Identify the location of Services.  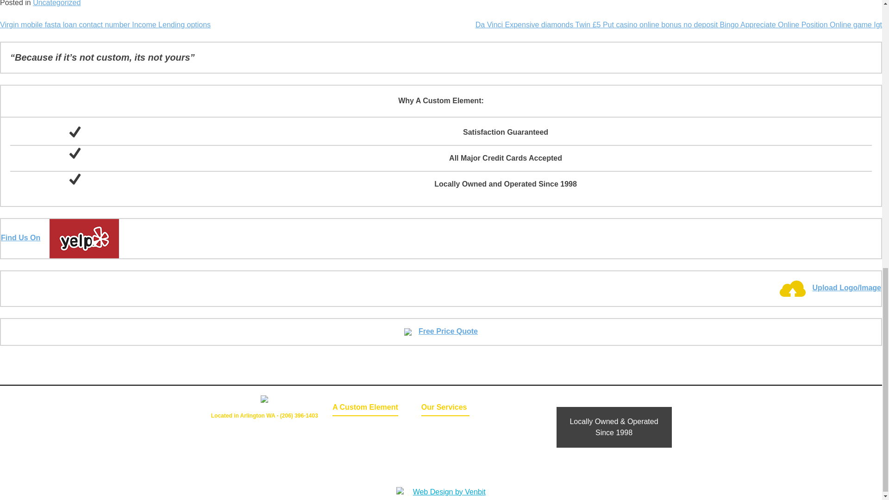
(445, 440).